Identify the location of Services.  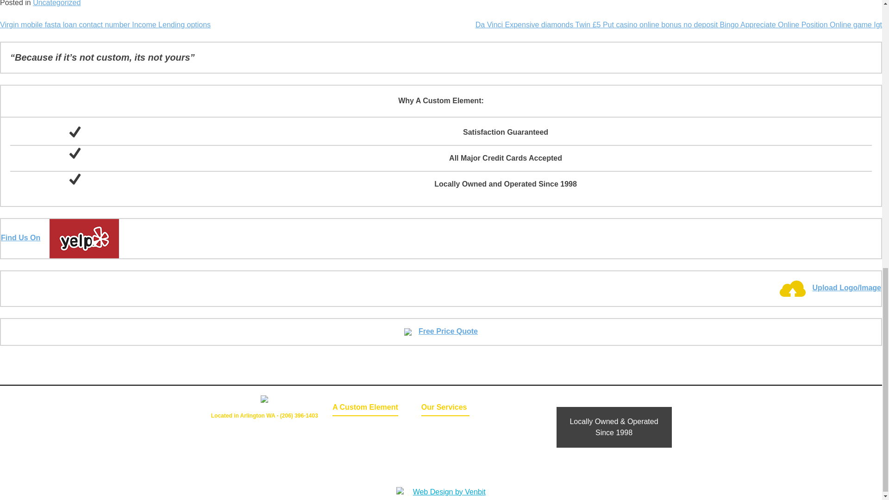
(445, 440).